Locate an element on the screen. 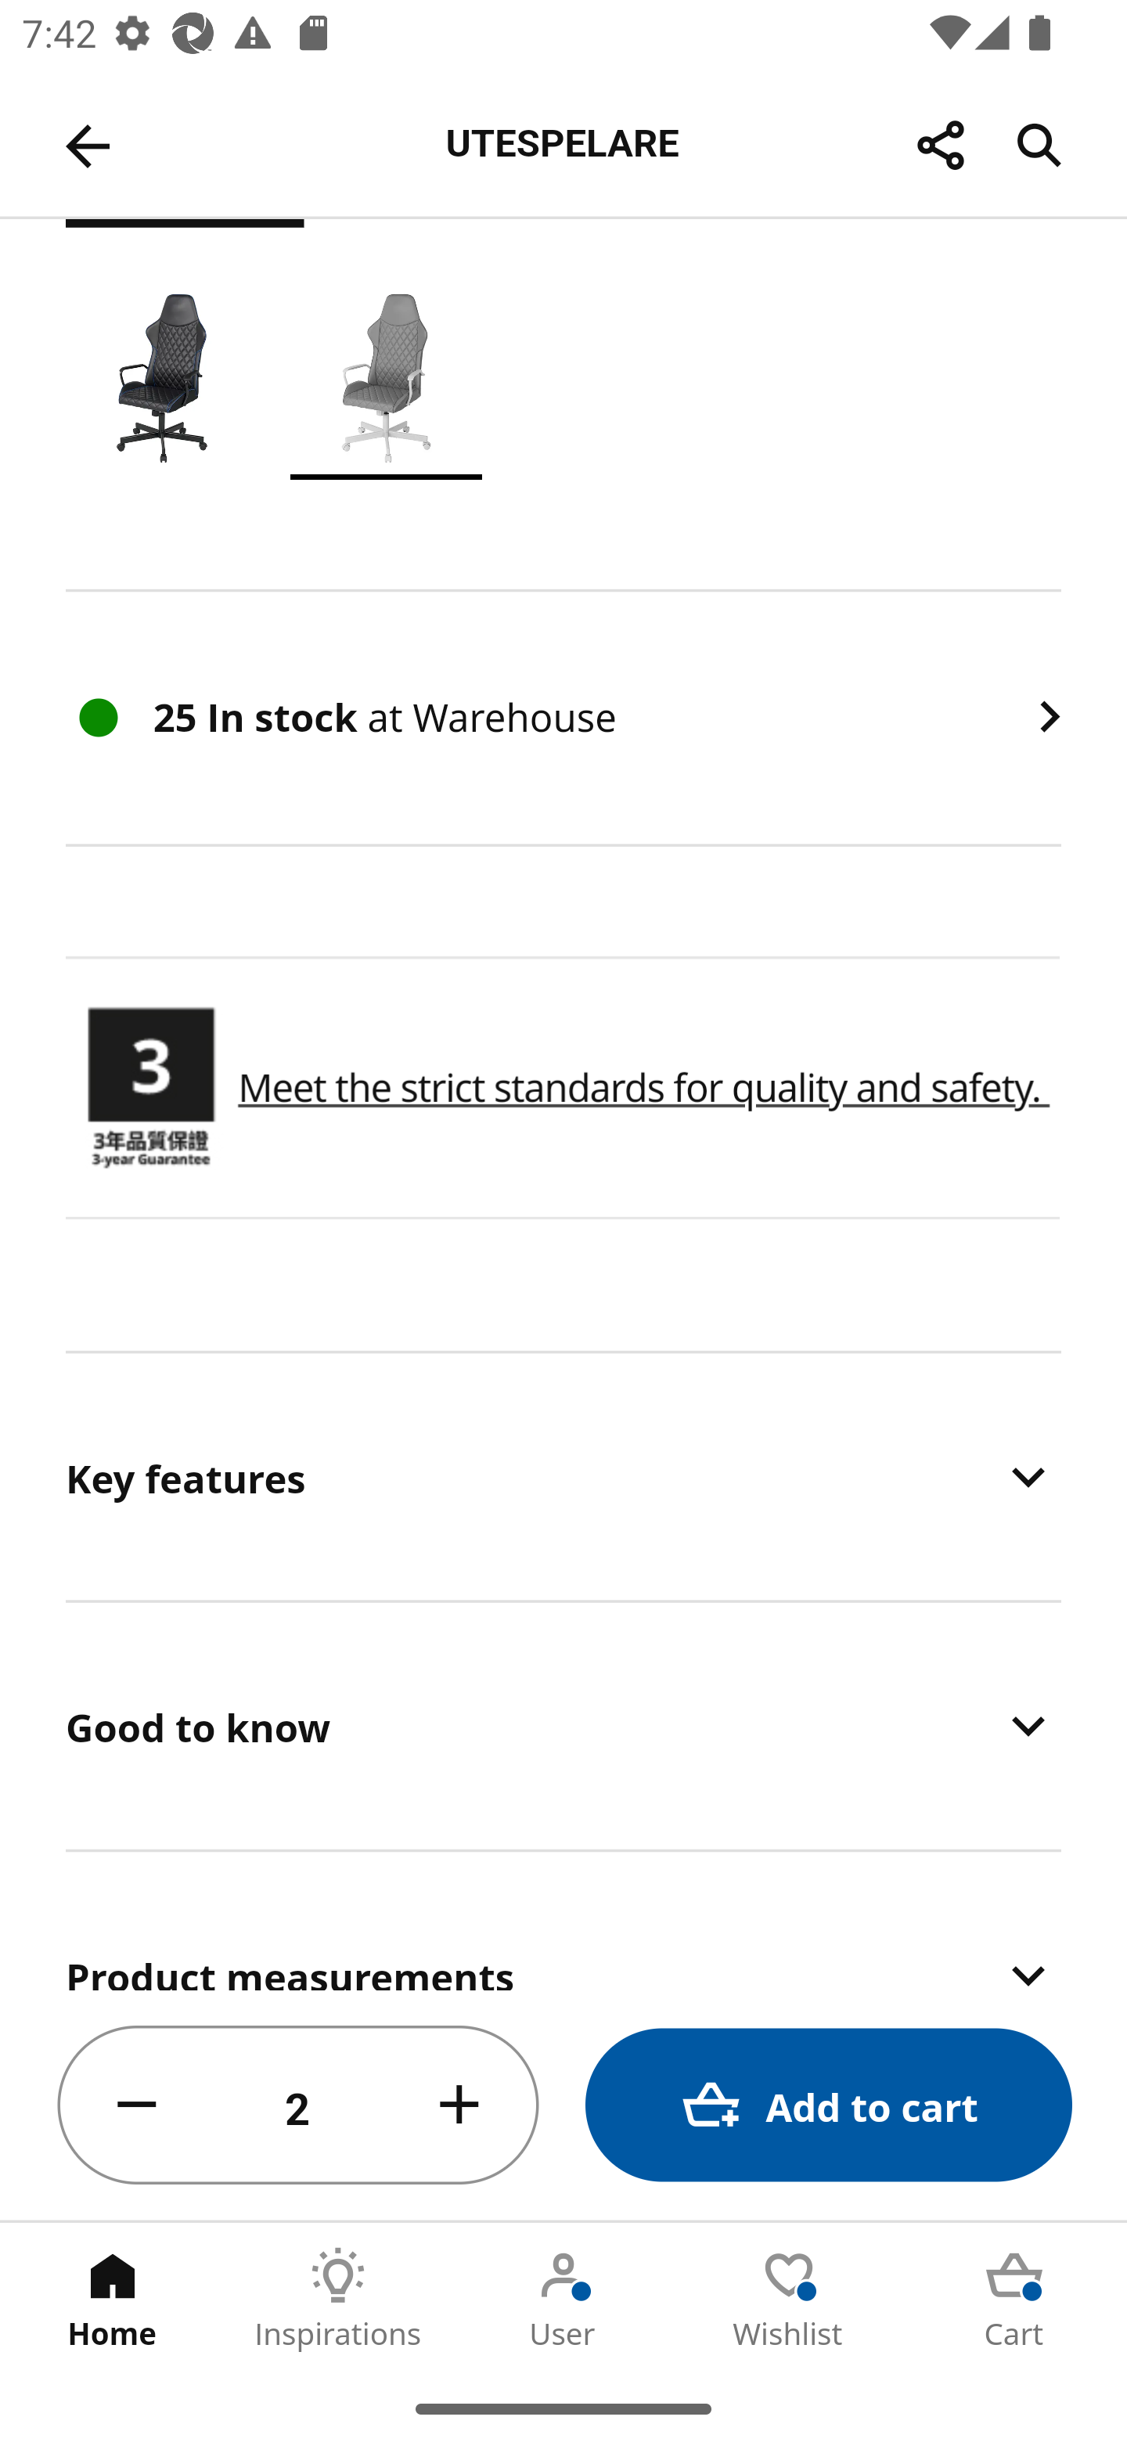 The height and width of the screenshot is (2442, 1127). 25 In stock at Warehouse is located at coordinates (563, 718).